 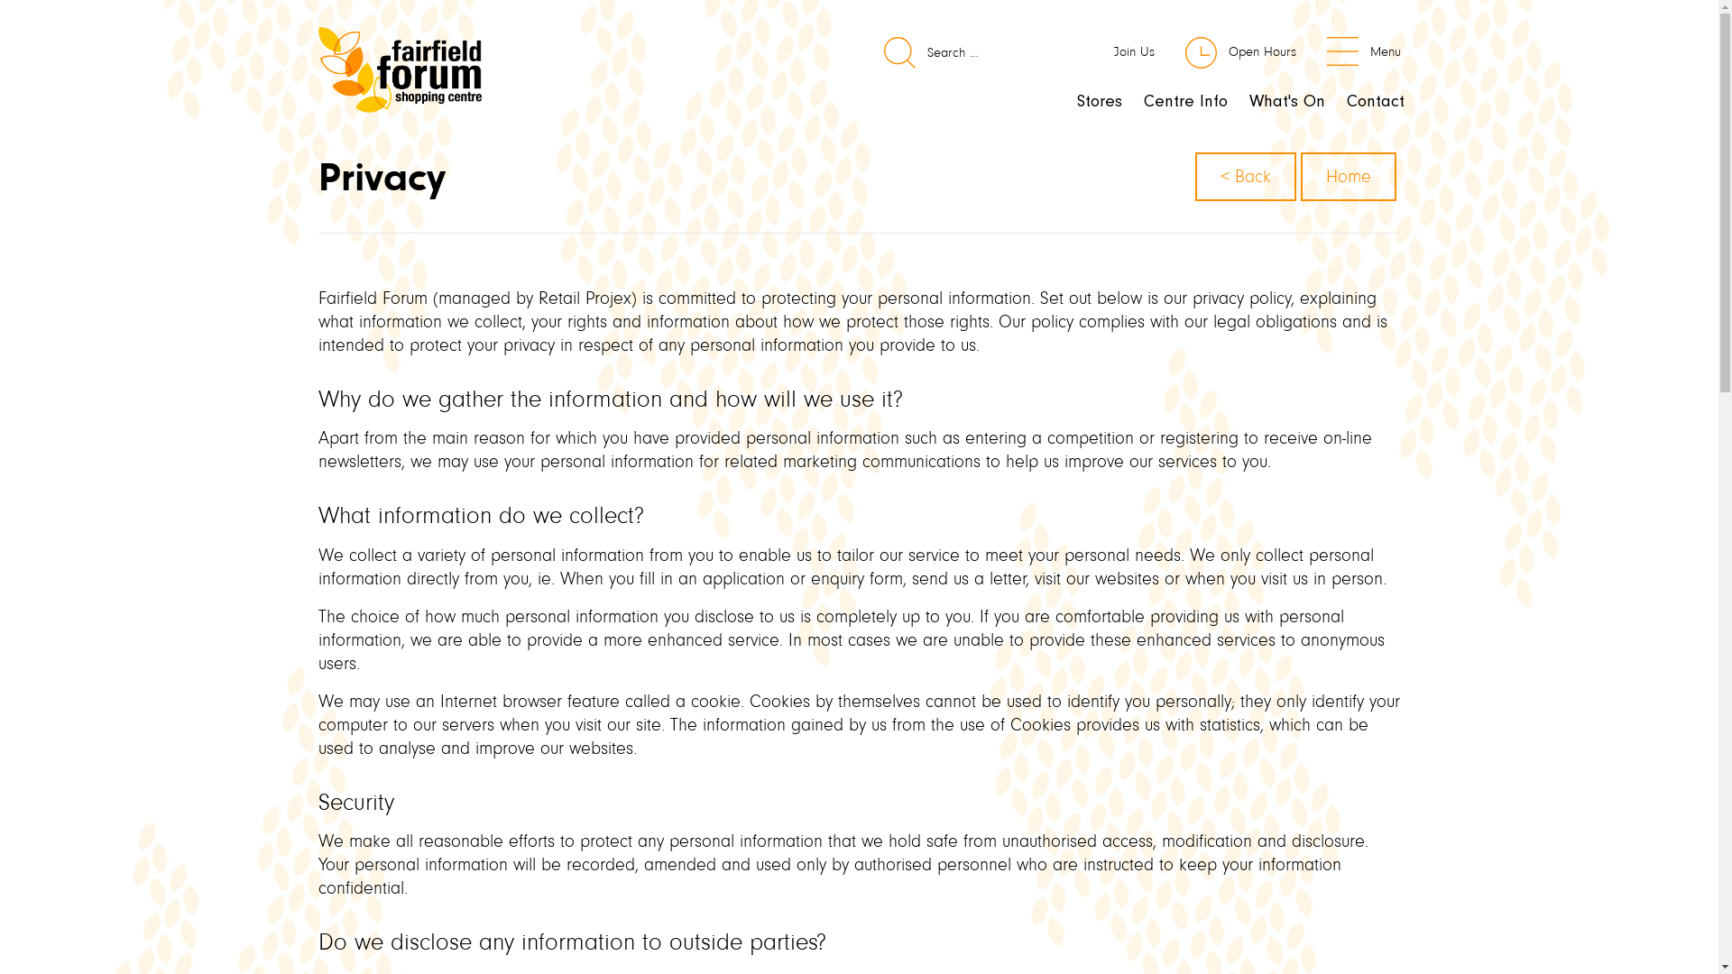 What do you see at coordinates (1375, 101) in the screenshot?
I see `Contact` at bounding box center [1375, 101].